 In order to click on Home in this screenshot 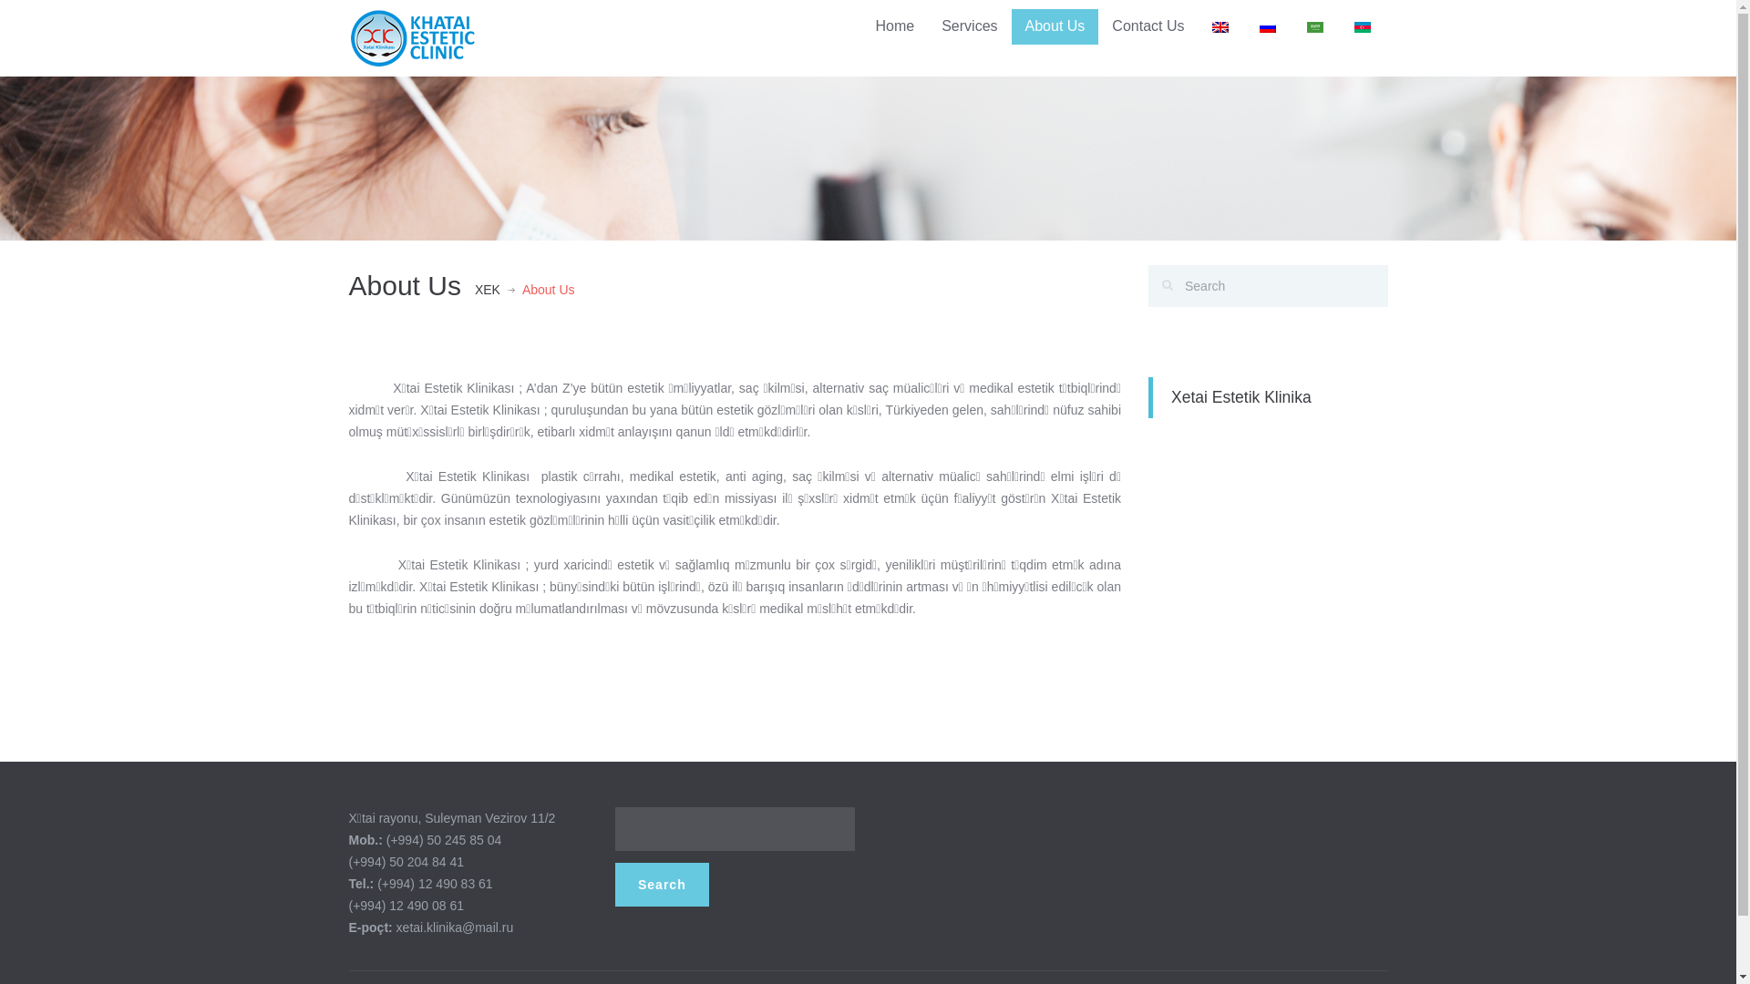, I will do `click(895, 27)`.